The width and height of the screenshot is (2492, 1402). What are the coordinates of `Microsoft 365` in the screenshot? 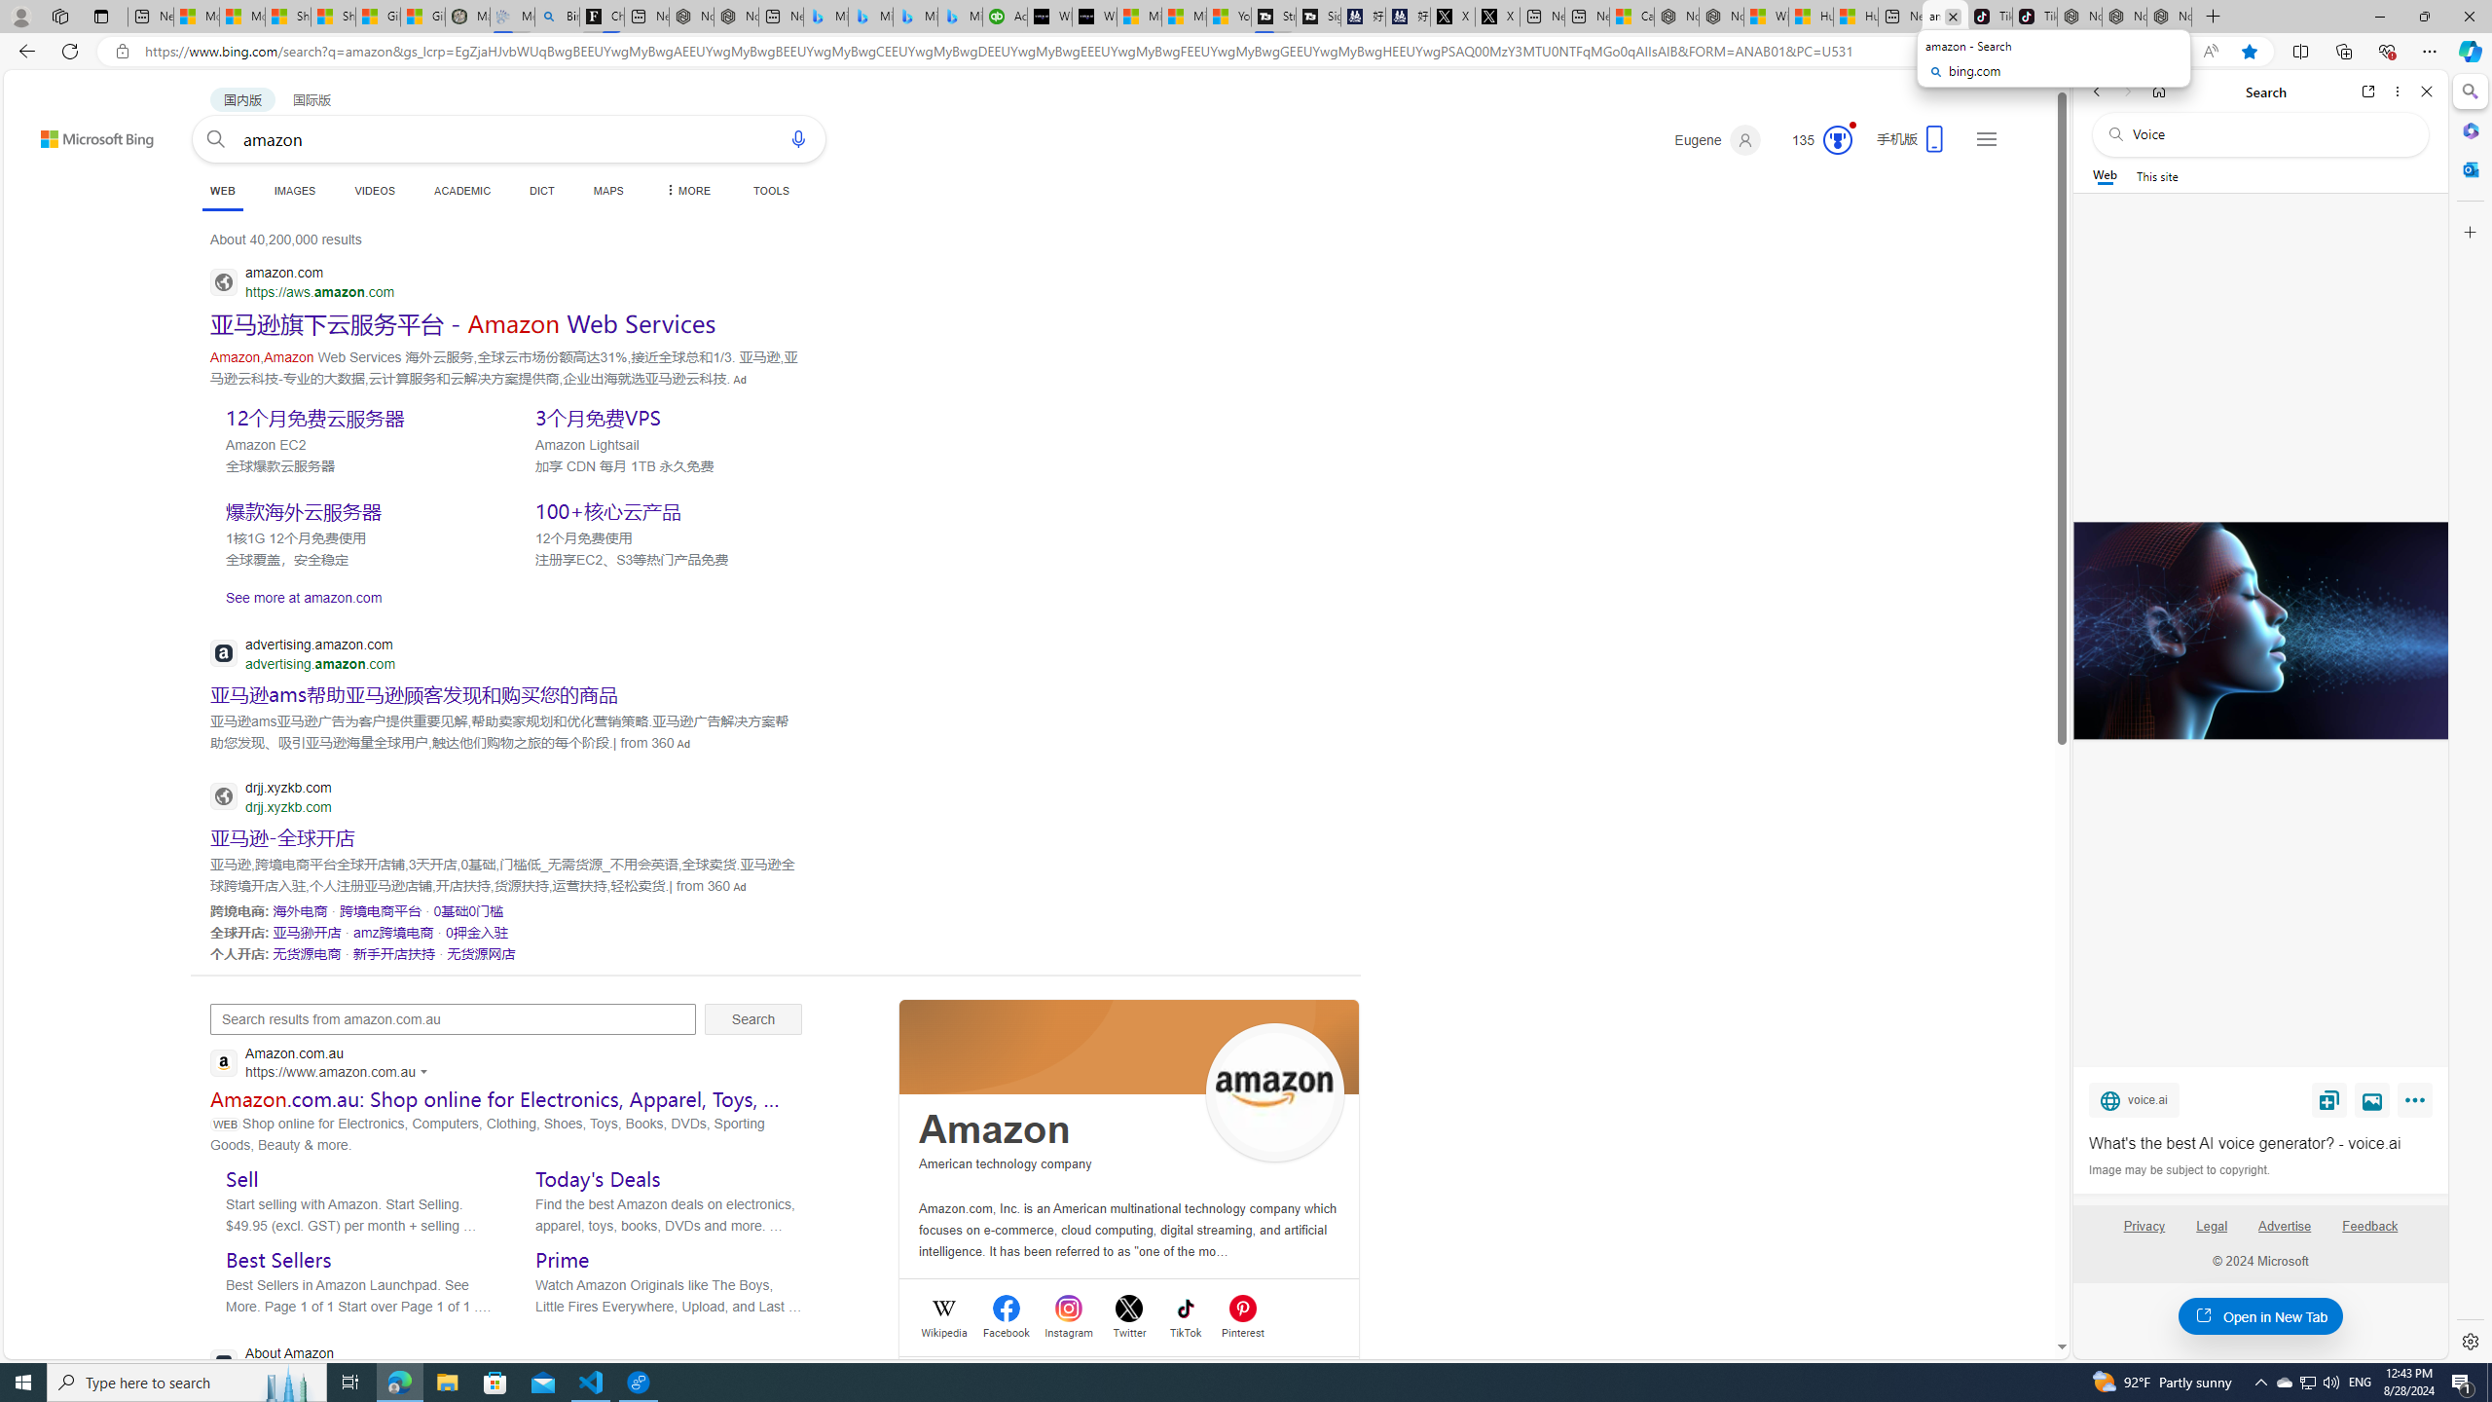 It's located at (2469, 130).